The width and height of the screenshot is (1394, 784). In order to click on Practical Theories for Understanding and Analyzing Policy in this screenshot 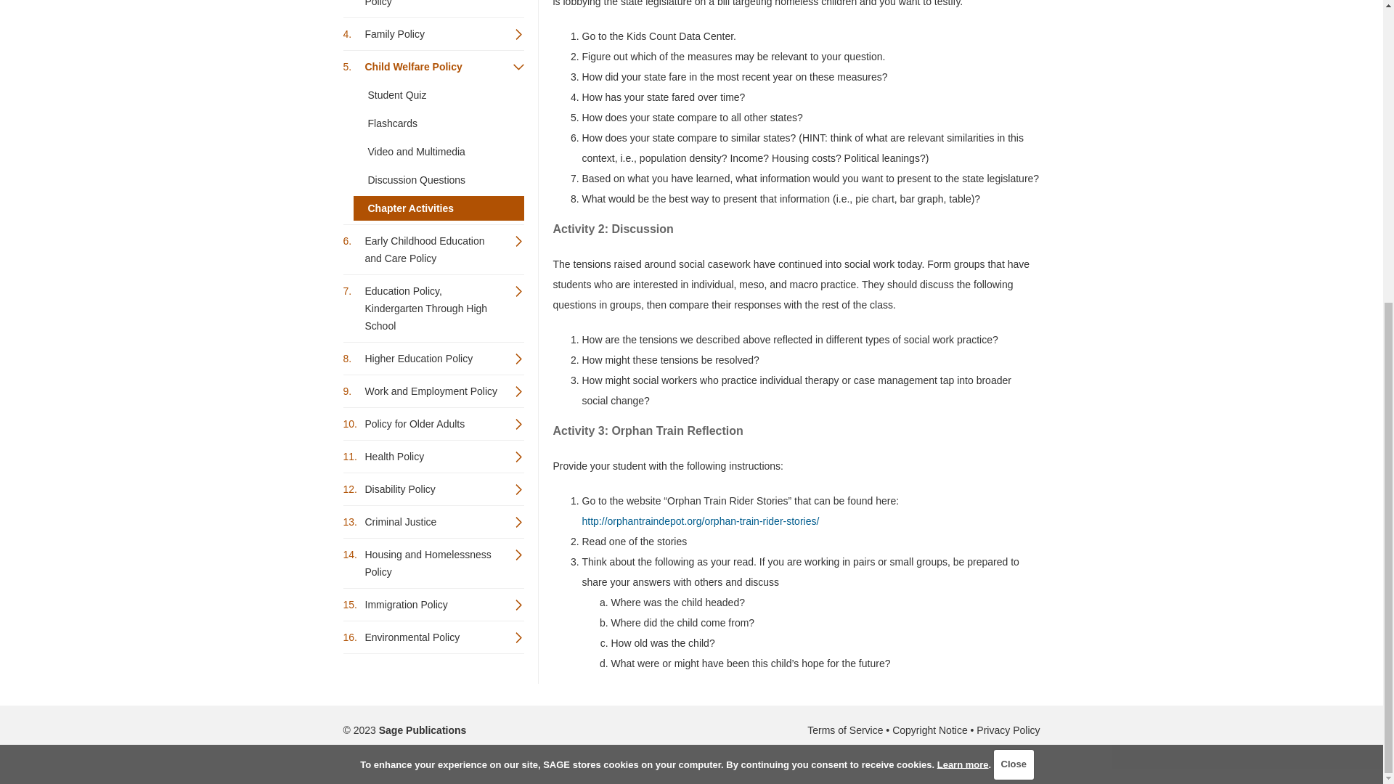, I will do `click(433, 7)`.